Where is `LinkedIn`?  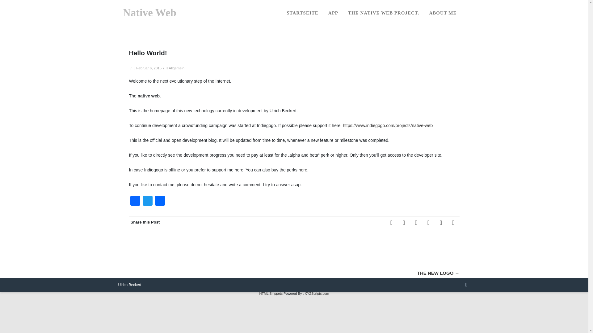
LinkedIn is located at coordinates (428, 222).